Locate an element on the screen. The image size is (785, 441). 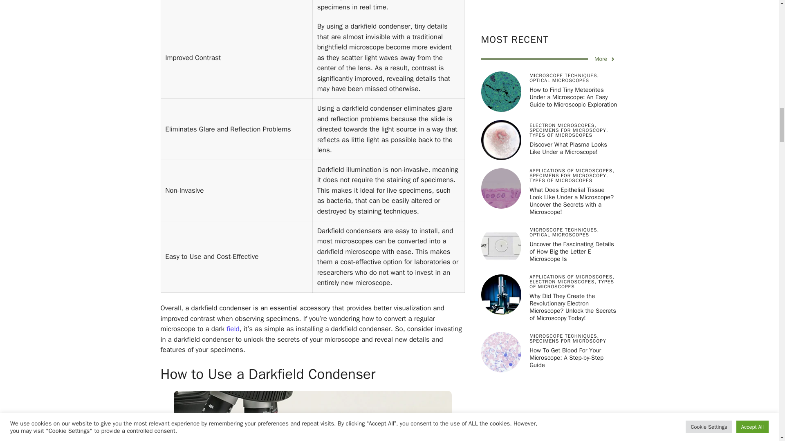
field is located at coordinates (233, 329).